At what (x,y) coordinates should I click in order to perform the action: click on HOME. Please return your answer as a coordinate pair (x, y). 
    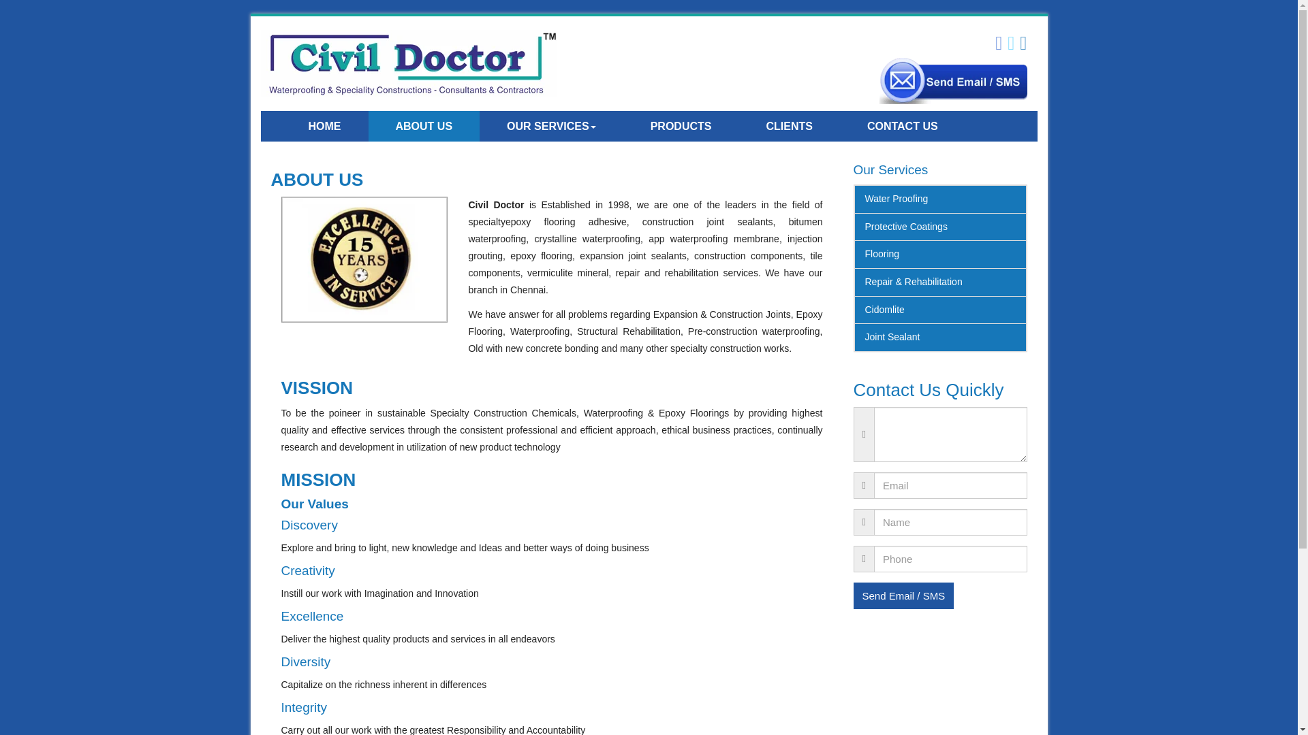
    Looking at the image, I should click on (324, 127).